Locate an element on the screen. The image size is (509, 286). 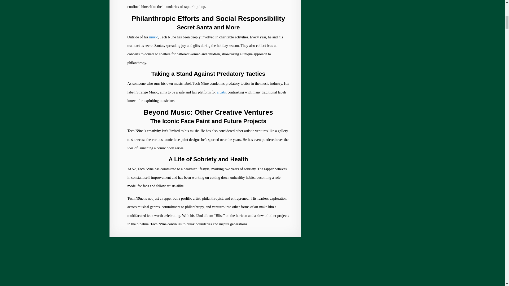
artists is located at coordinates (221, 92).